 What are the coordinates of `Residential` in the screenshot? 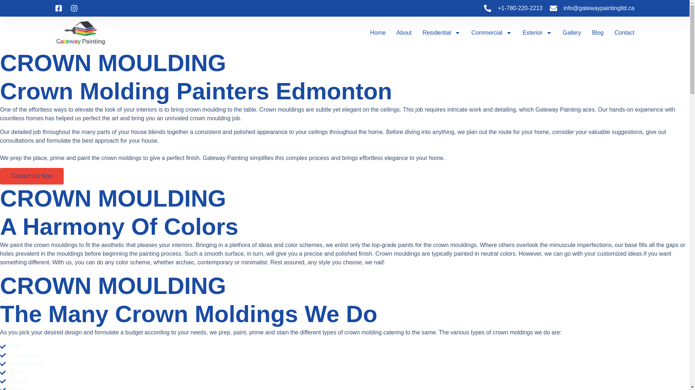 It's located at (441, 32).